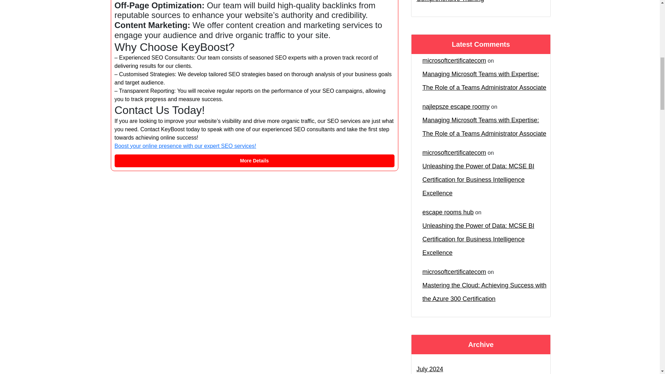  What do you see at coordinates (185, 145) in the screenshot?
I see `Boost your online presence with our expert SEO services!` at bounding box center [185, 145].